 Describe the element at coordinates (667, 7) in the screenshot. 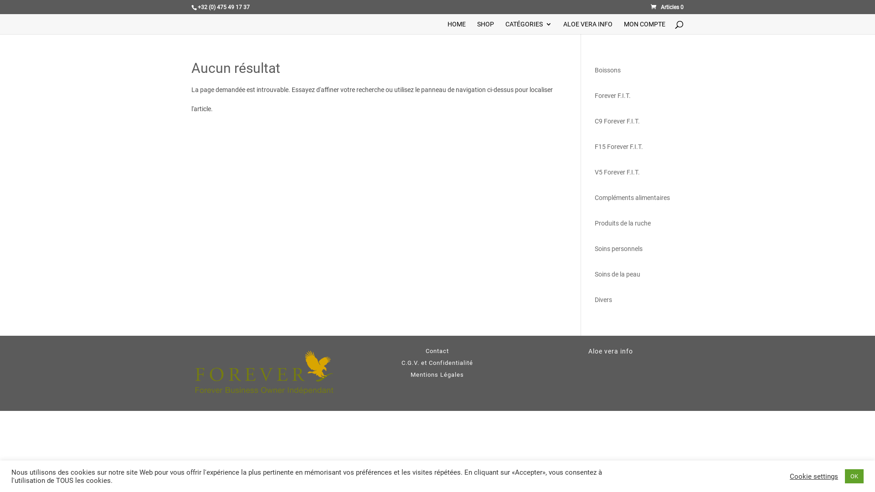

I see `Articles 0` at that location.